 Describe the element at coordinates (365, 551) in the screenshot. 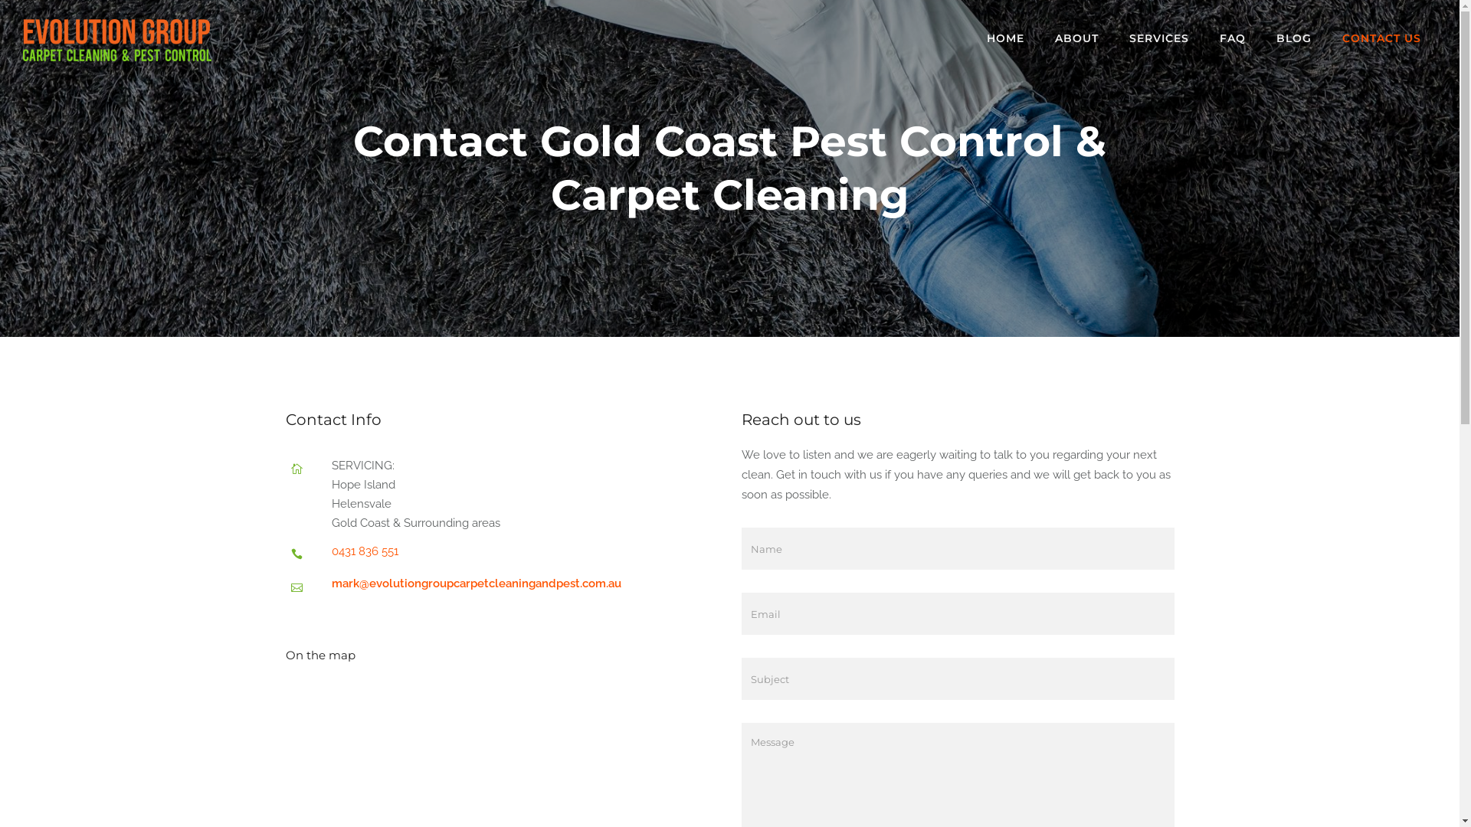

I see `0431 836 551` at that location.